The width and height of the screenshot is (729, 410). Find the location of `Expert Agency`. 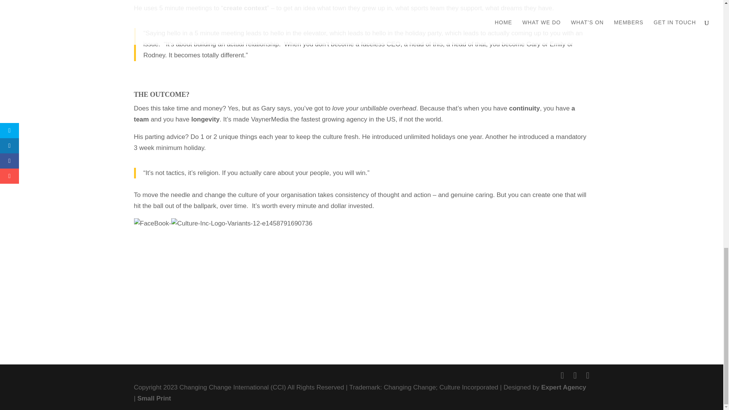

Expert Agency is located at coordinates (563, 387).